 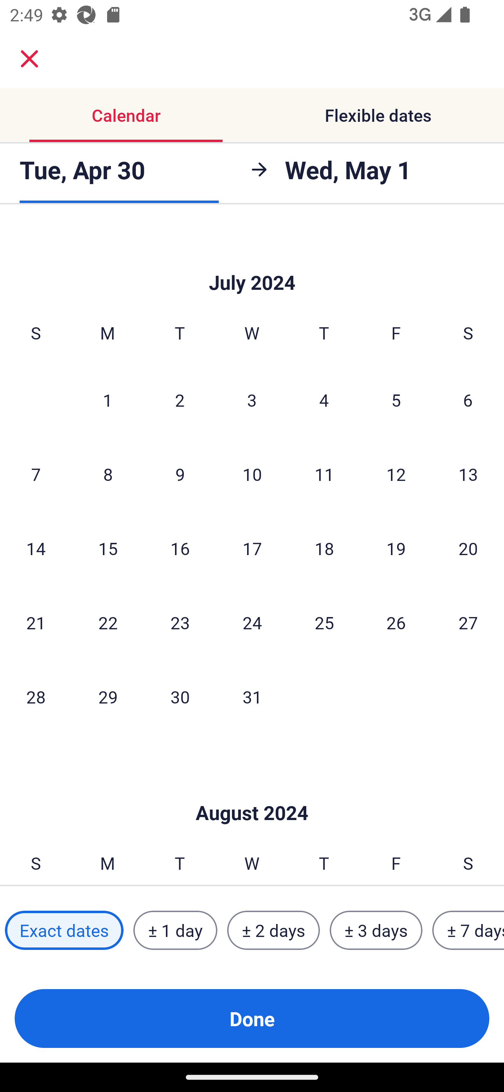 What do you see at coordinates (376, 930) in the screenshot?
I see `± 3 days` at bounding box center [376, 930].